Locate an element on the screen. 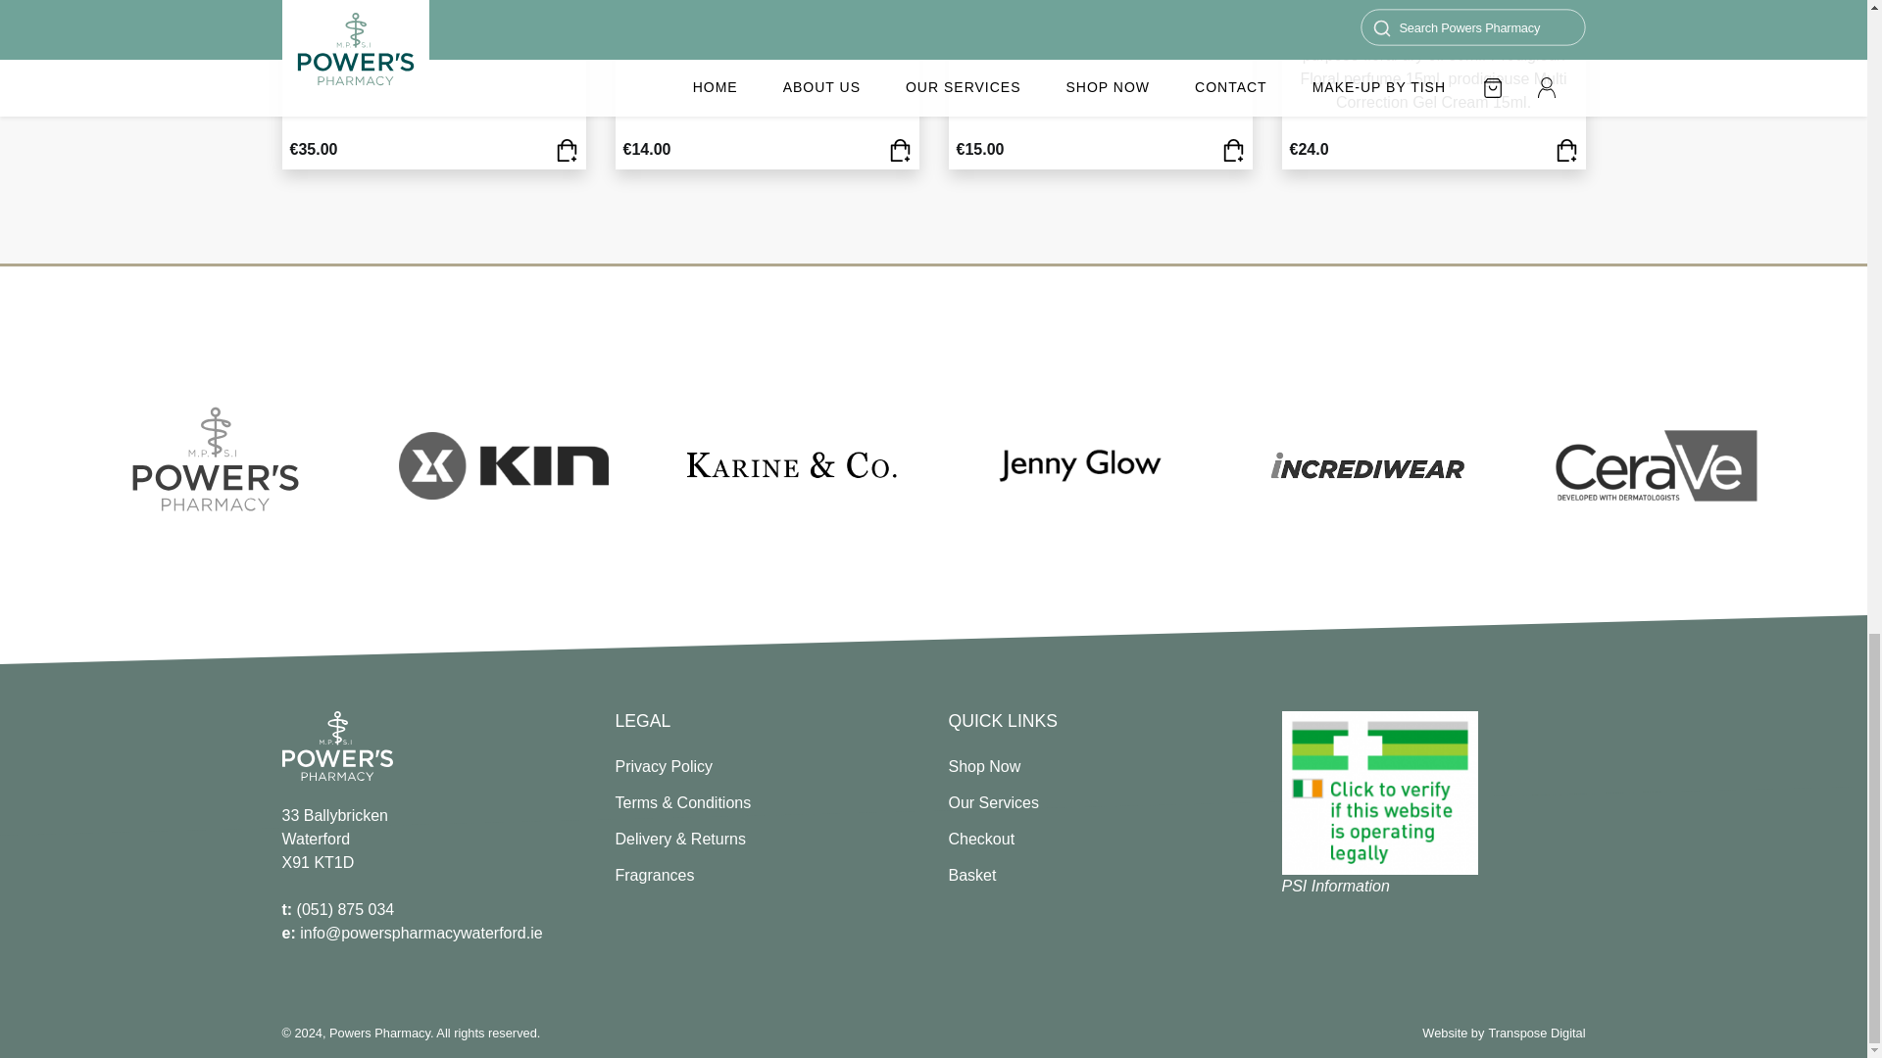 The height and width of the screenshot is (1058, 1882). Shop Nuxe Huile Prodigieuse Florale is located at coordinates (900, 149).